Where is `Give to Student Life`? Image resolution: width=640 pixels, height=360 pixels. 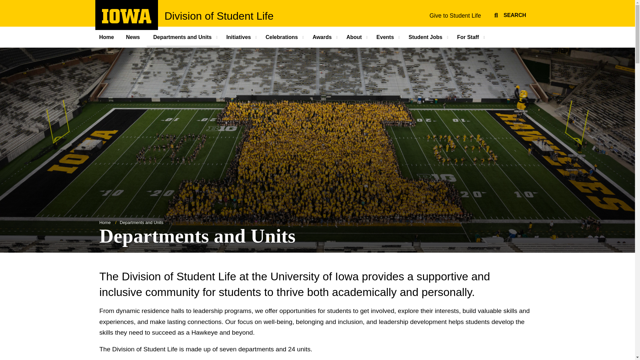
Give to Student Life is located at coordinates (133, 37).